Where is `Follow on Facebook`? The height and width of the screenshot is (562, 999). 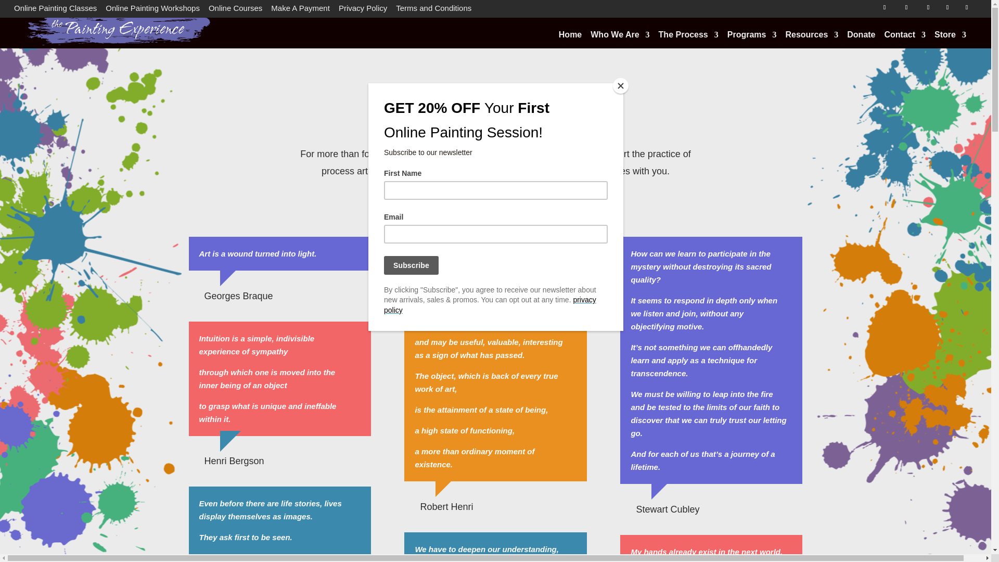 Follow on Facebook is located at coordinates (885, 7).